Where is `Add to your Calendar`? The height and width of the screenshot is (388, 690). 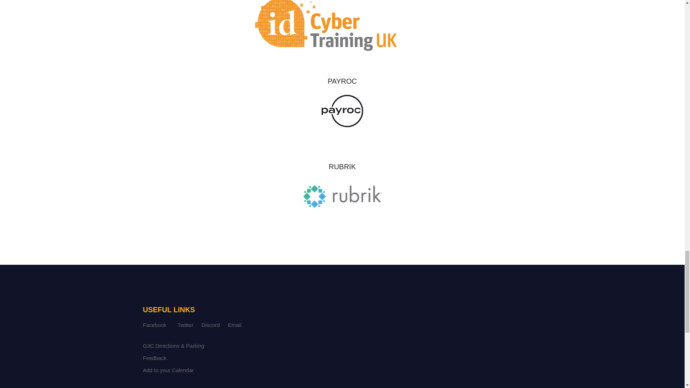 Add to your Calendar is located at coordinates (168, 370).